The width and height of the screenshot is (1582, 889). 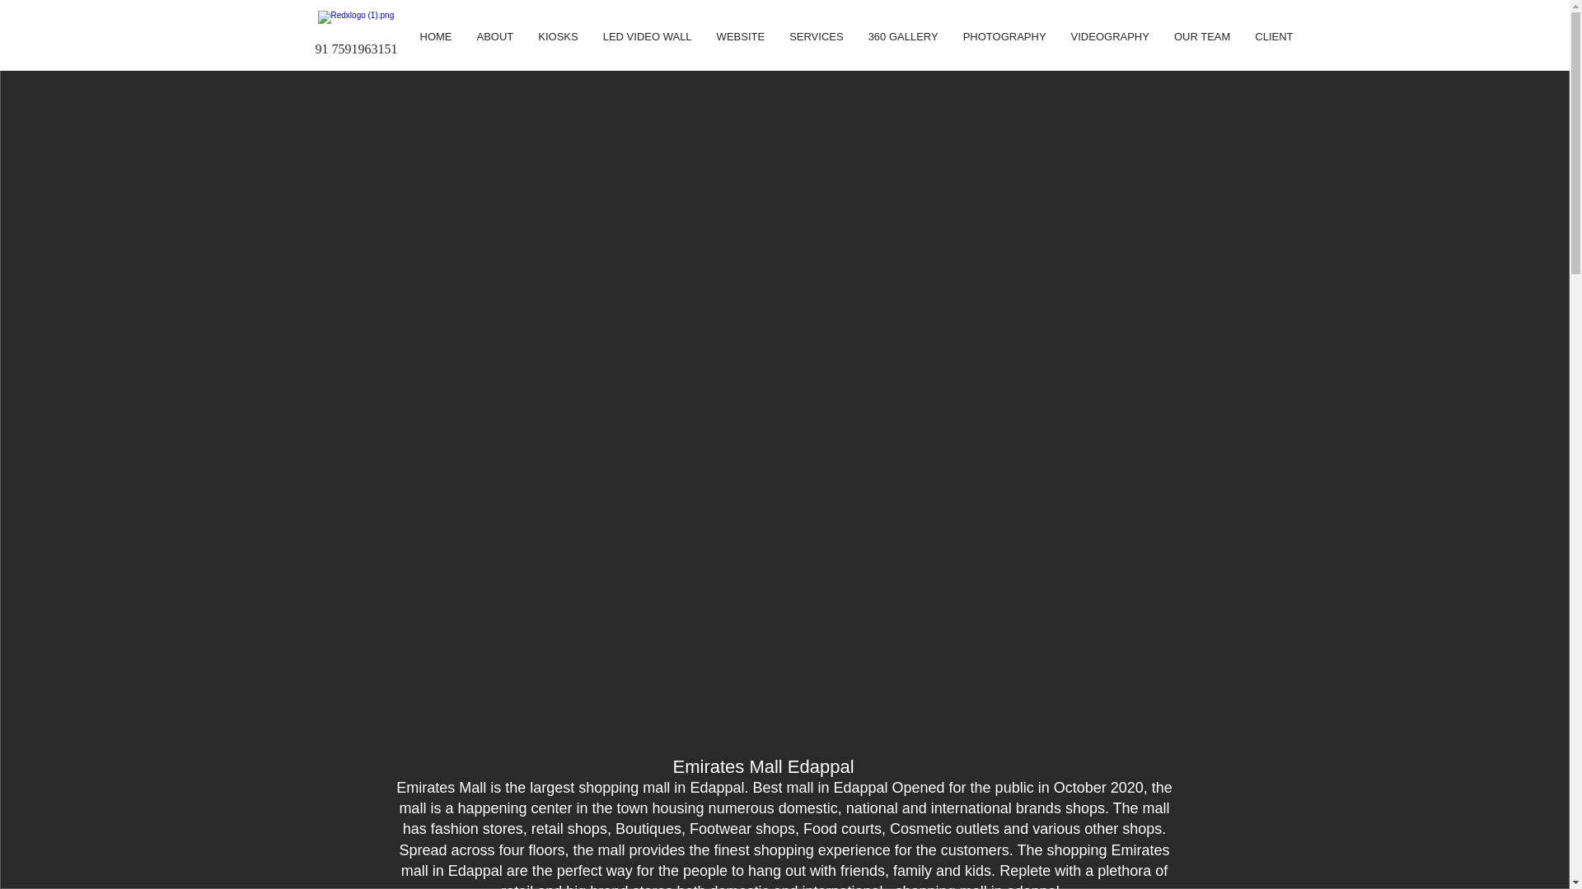 What do you see at coordinates (1004, 49) in the screenshot?
I see `PHOTOGRAPHY` at bounding box center [1004, 49].